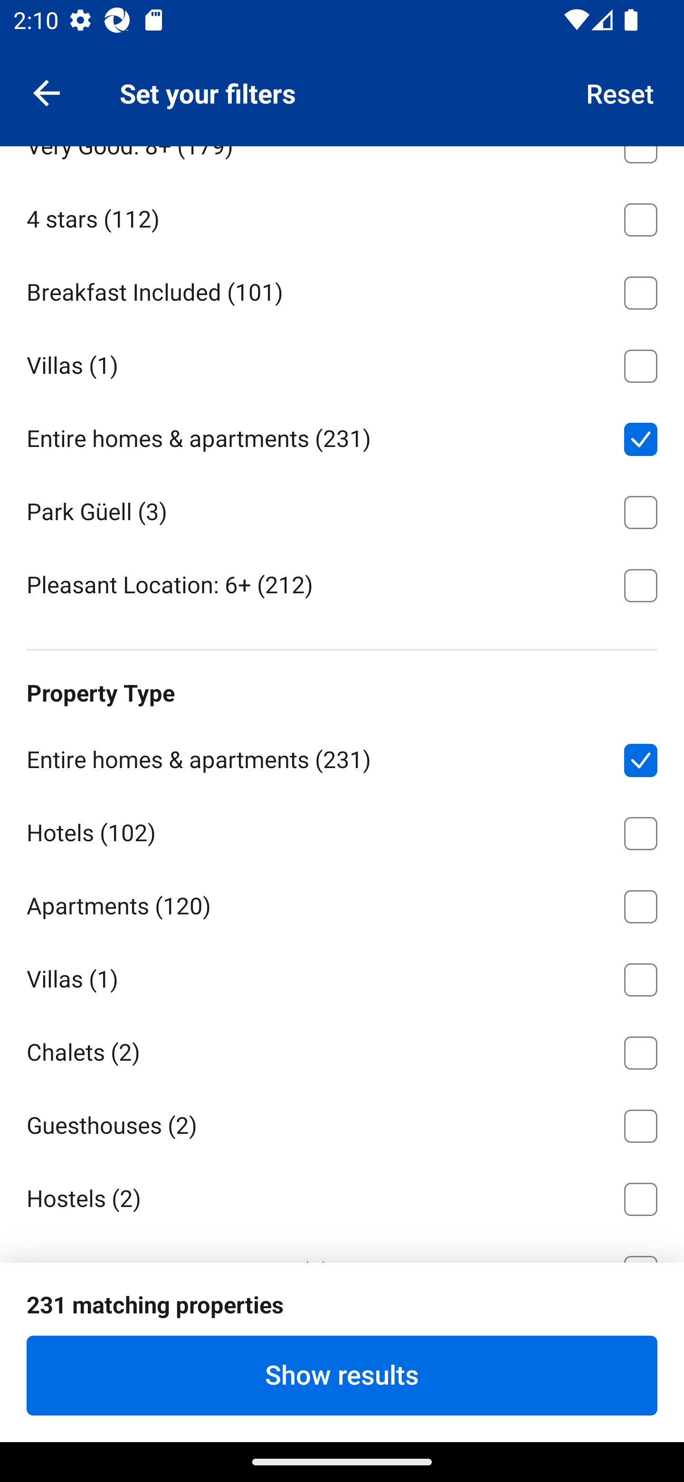 This screenshot has width=684, height=1482. Describe the element at coordinates (342, 903) in the screenshot. I see `Apartments ⁦(120)` at that location.